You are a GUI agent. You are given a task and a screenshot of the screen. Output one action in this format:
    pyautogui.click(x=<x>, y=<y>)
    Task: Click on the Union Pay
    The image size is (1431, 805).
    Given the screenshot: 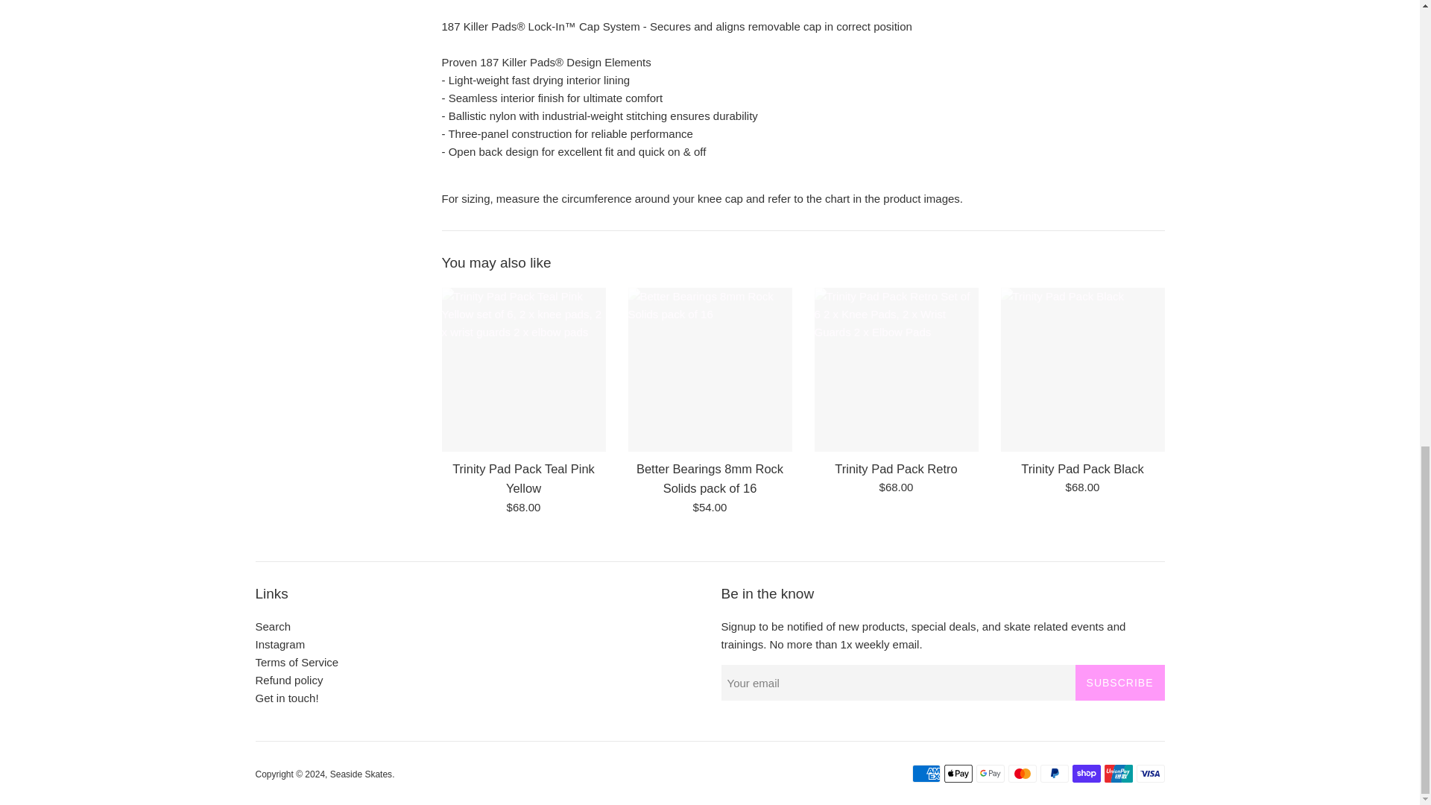 What is the action you would take?
    pyautogui.click(x=1119, y=774)
    